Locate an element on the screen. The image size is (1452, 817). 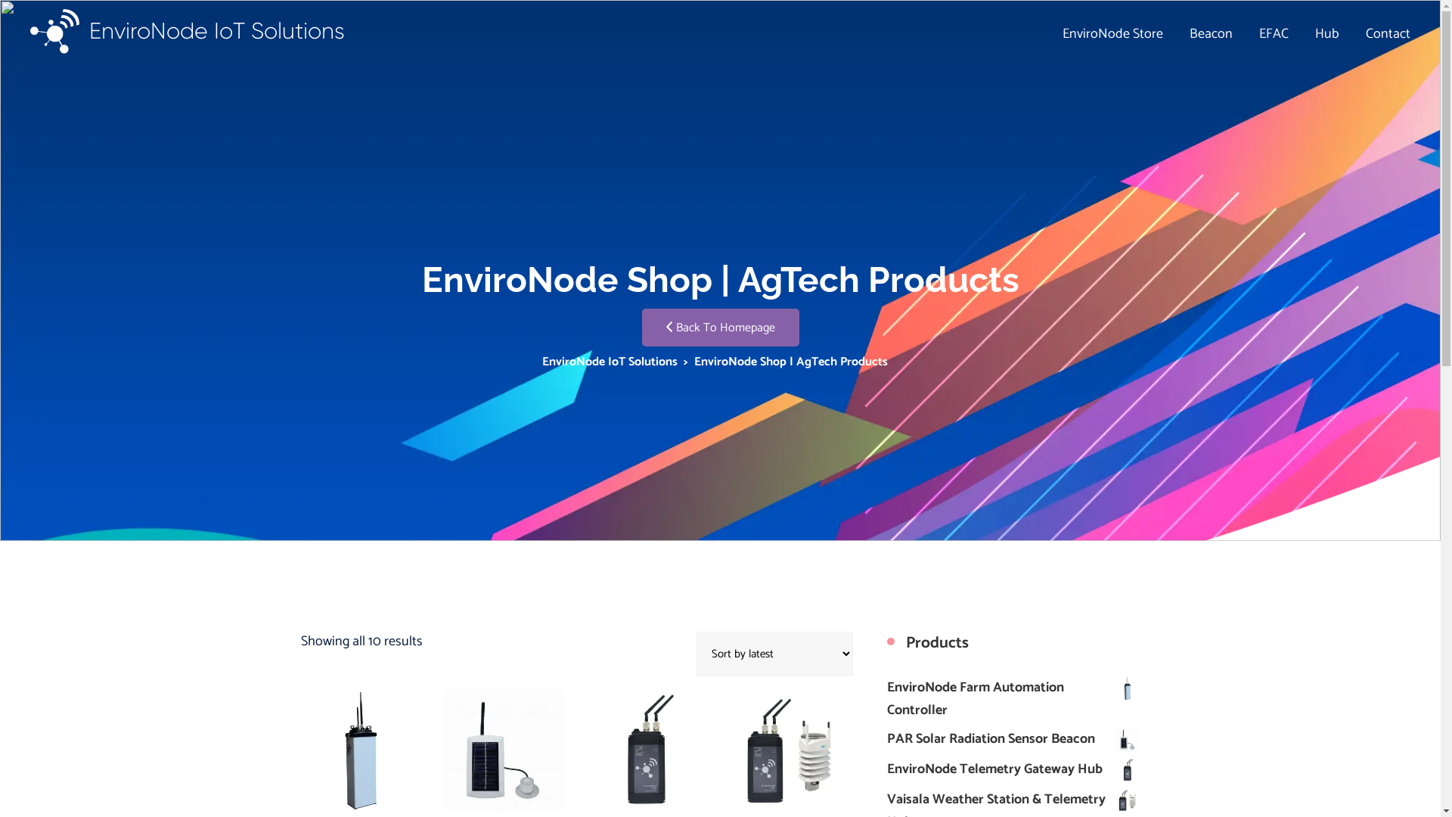
EFAC is located at coordinates (1274, 34).